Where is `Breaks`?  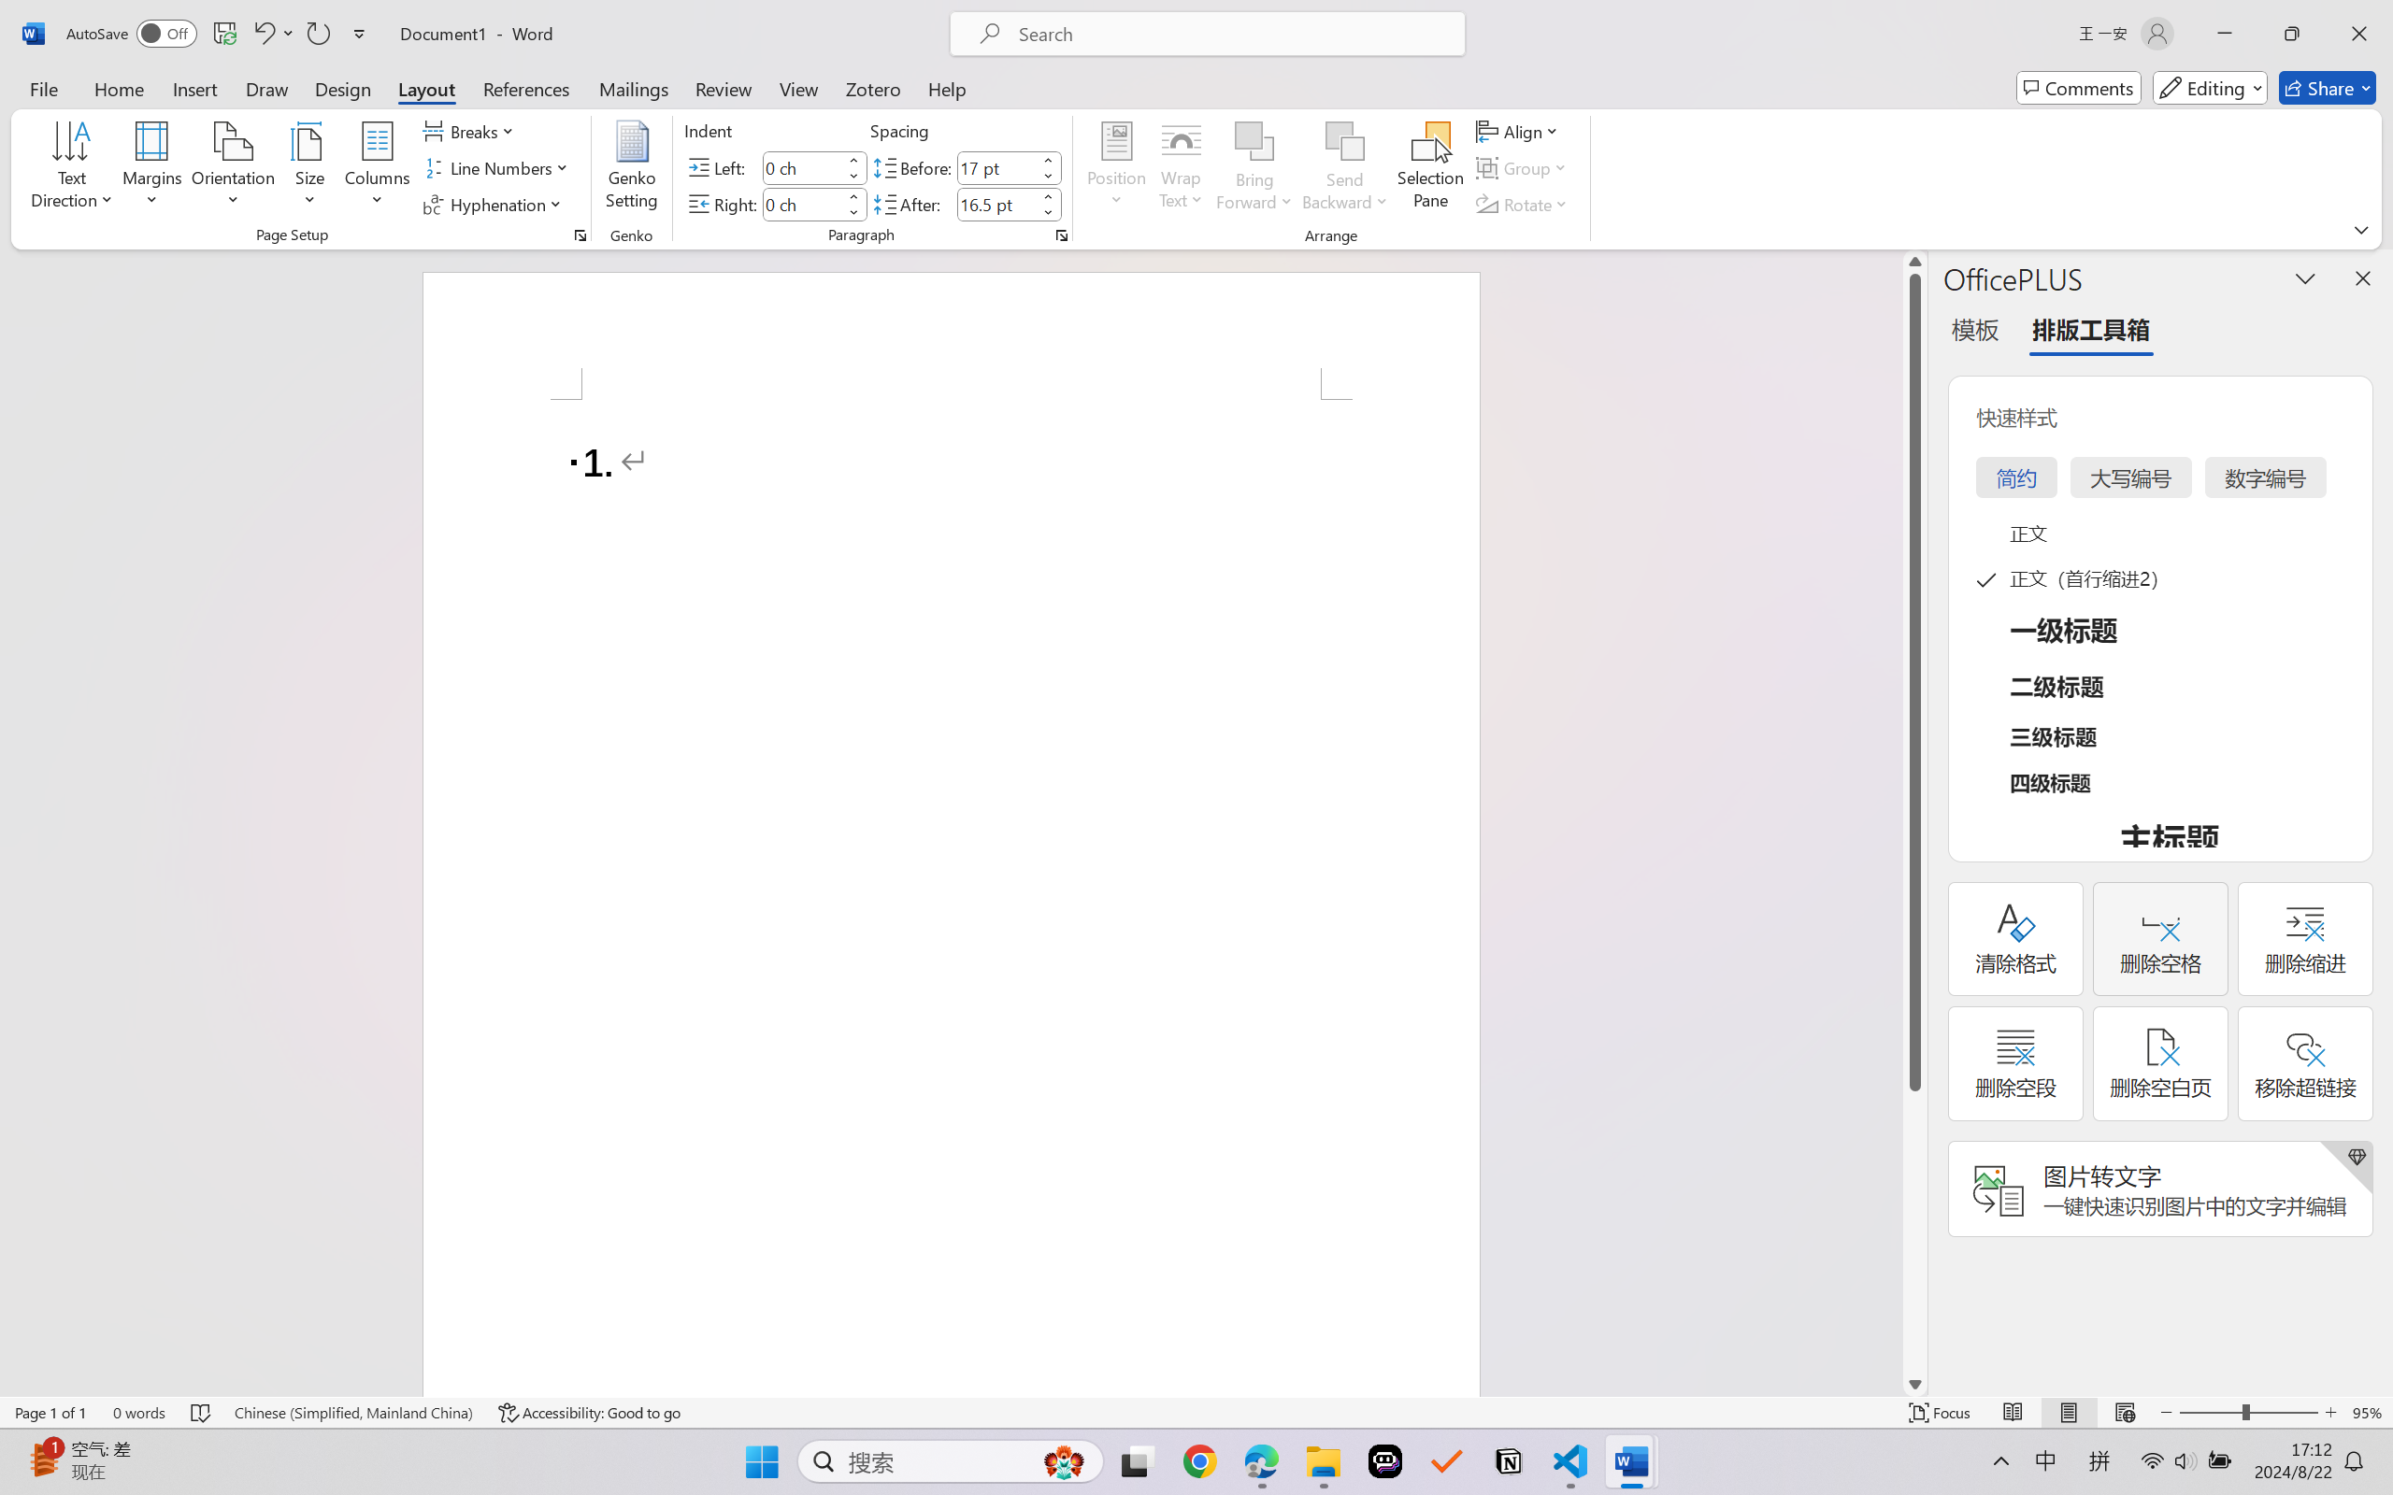 Breaks is located at coordinates (471, 131).